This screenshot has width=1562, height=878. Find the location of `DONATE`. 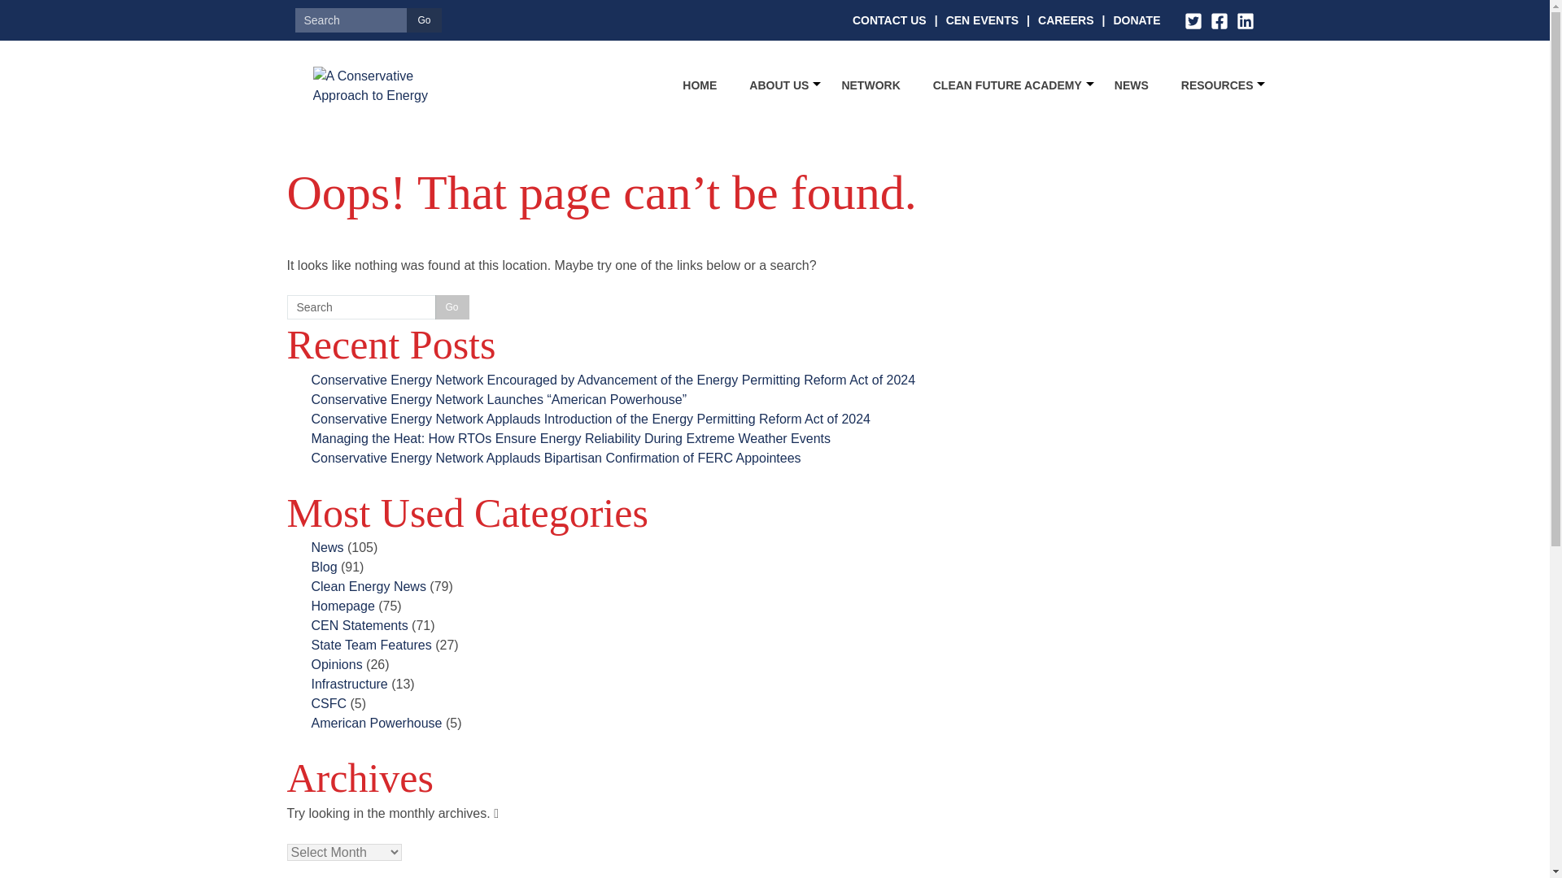

DONATE is located at coordinates (1136, 20).